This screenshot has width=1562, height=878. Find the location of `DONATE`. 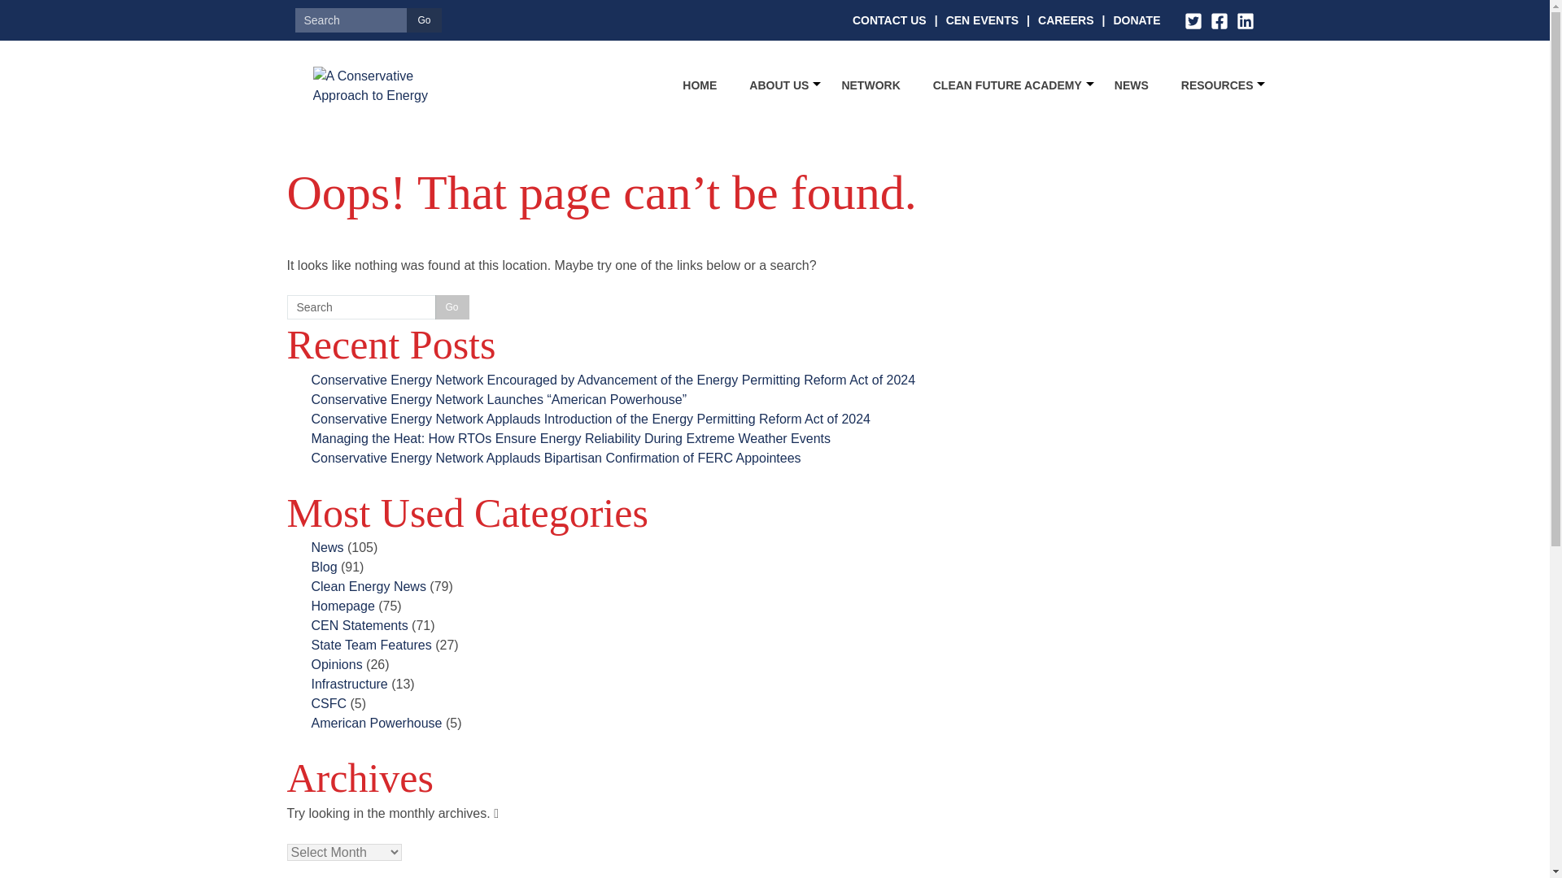

DONATE is located at coordinates (1136, 20).